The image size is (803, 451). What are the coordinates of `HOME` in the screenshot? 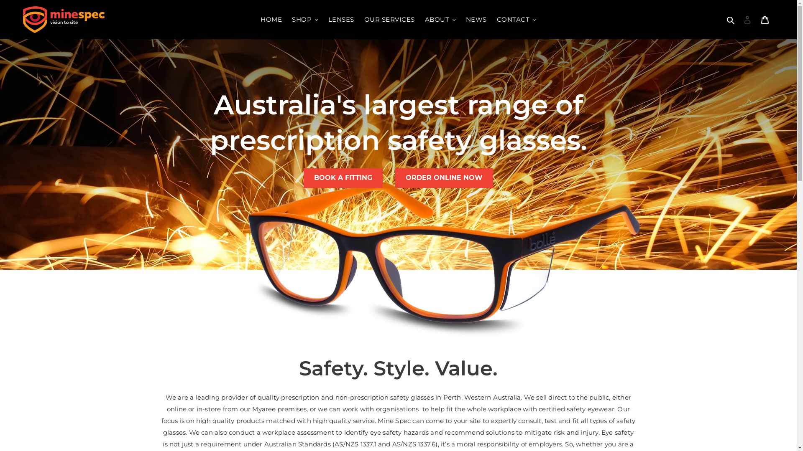 It's located at (271, 20).